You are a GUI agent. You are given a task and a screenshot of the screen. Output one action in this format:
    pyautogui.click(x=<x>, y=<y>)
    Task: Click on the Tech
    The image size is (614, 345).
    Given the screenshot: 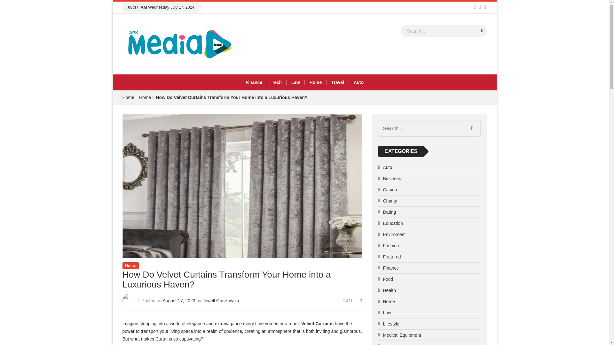 What is the action you would take?
    pyautogui.click(x=277, y=82)
    